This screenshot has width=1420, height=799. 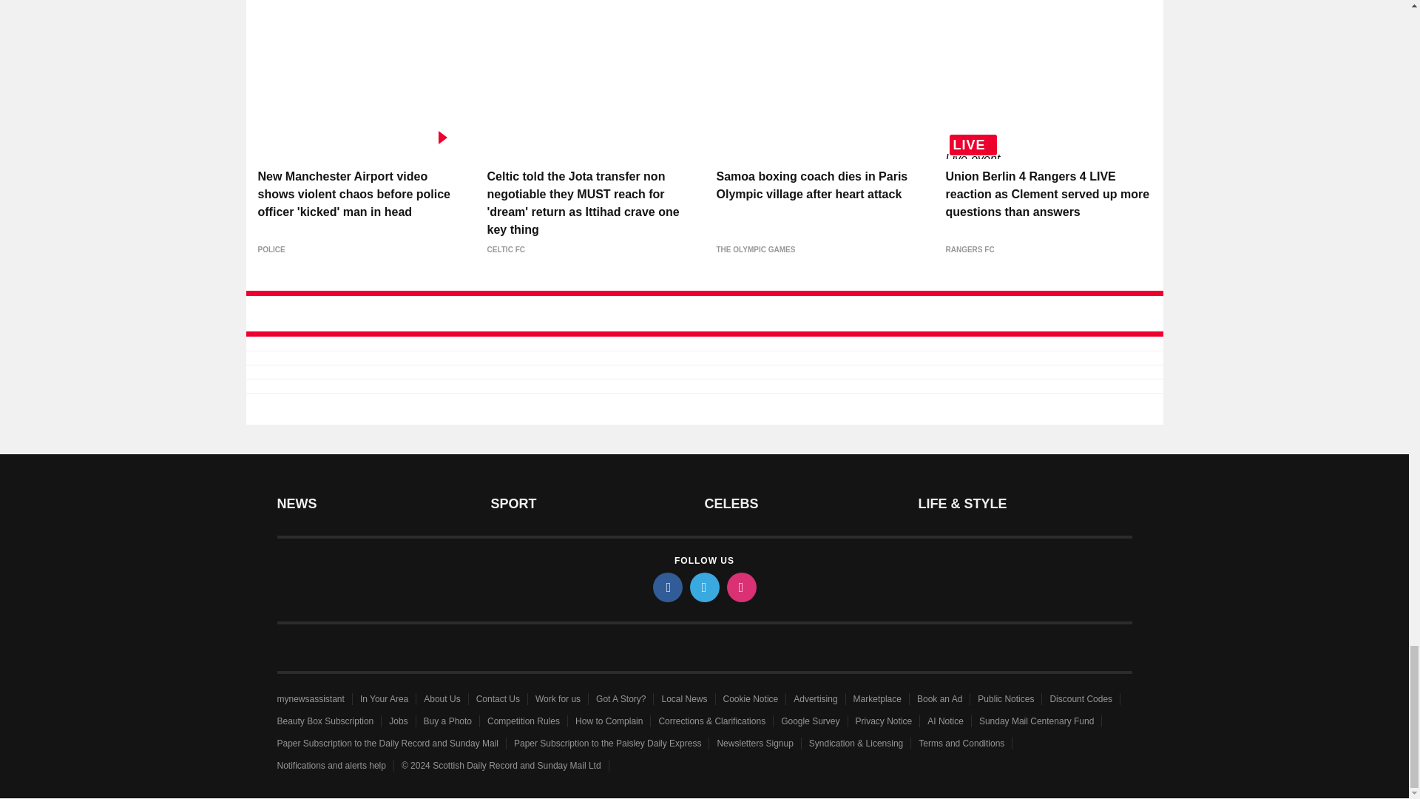 I want to click on facebook, so click(x=666, y=587).